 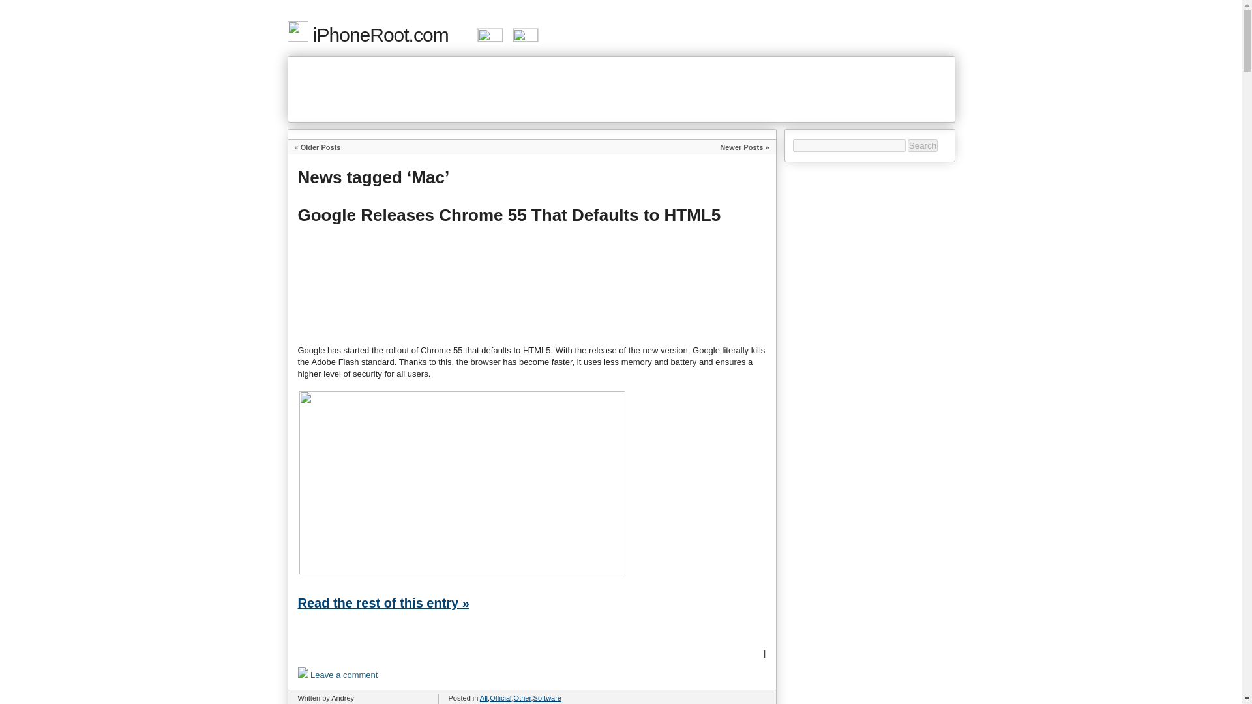 I want to click on iPhoneRoot.com, so click(x=367, y=35).